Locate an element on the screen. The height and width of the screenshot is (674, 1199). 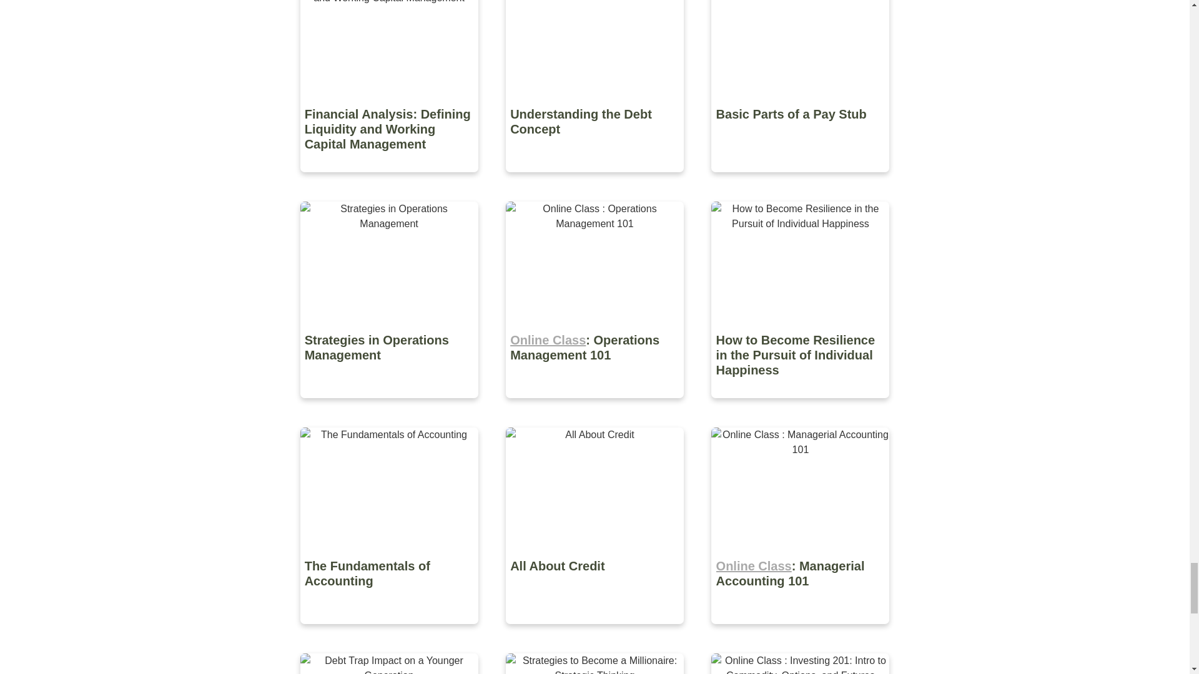
Online Class: Managerial Accounting 101 is located at coordinates (800, 633).